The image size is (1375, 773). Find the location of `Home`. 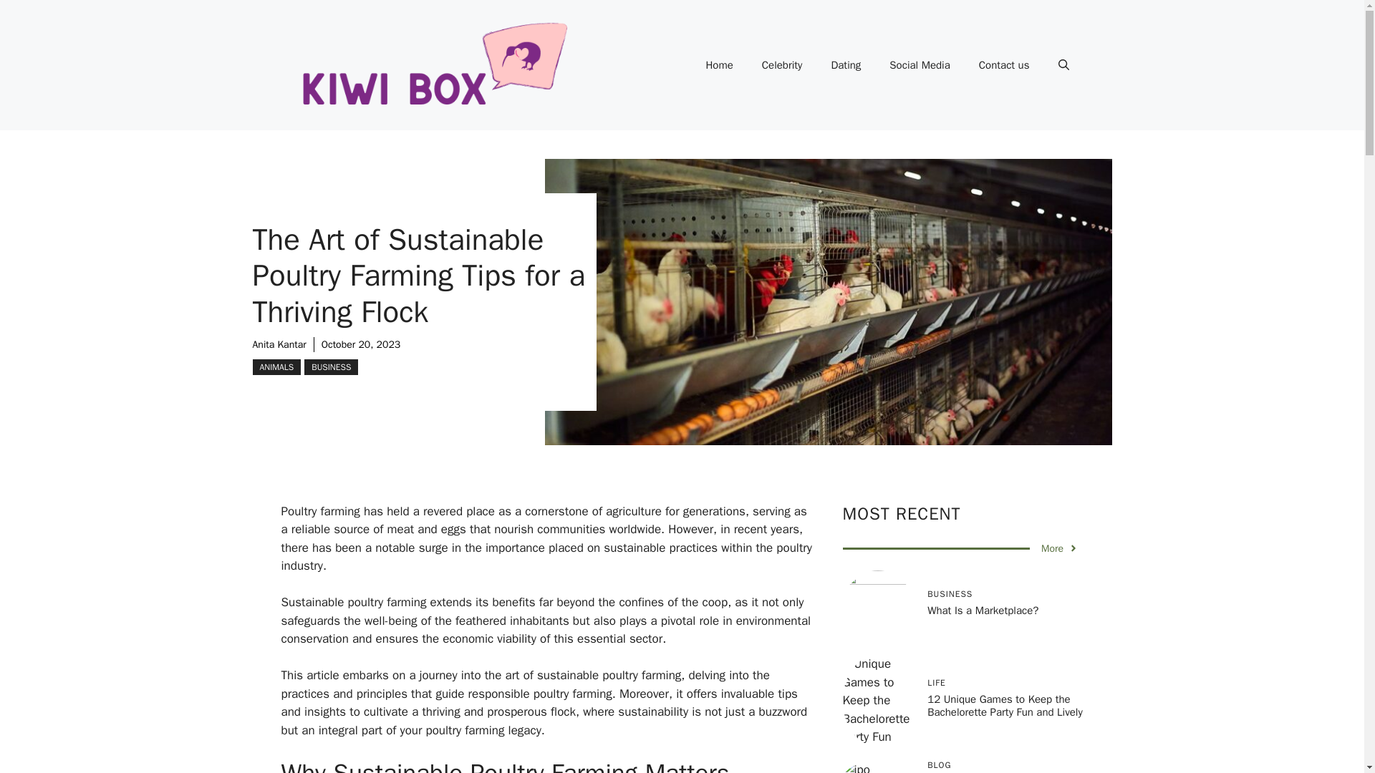

Home is located at coordinates (719, 64).